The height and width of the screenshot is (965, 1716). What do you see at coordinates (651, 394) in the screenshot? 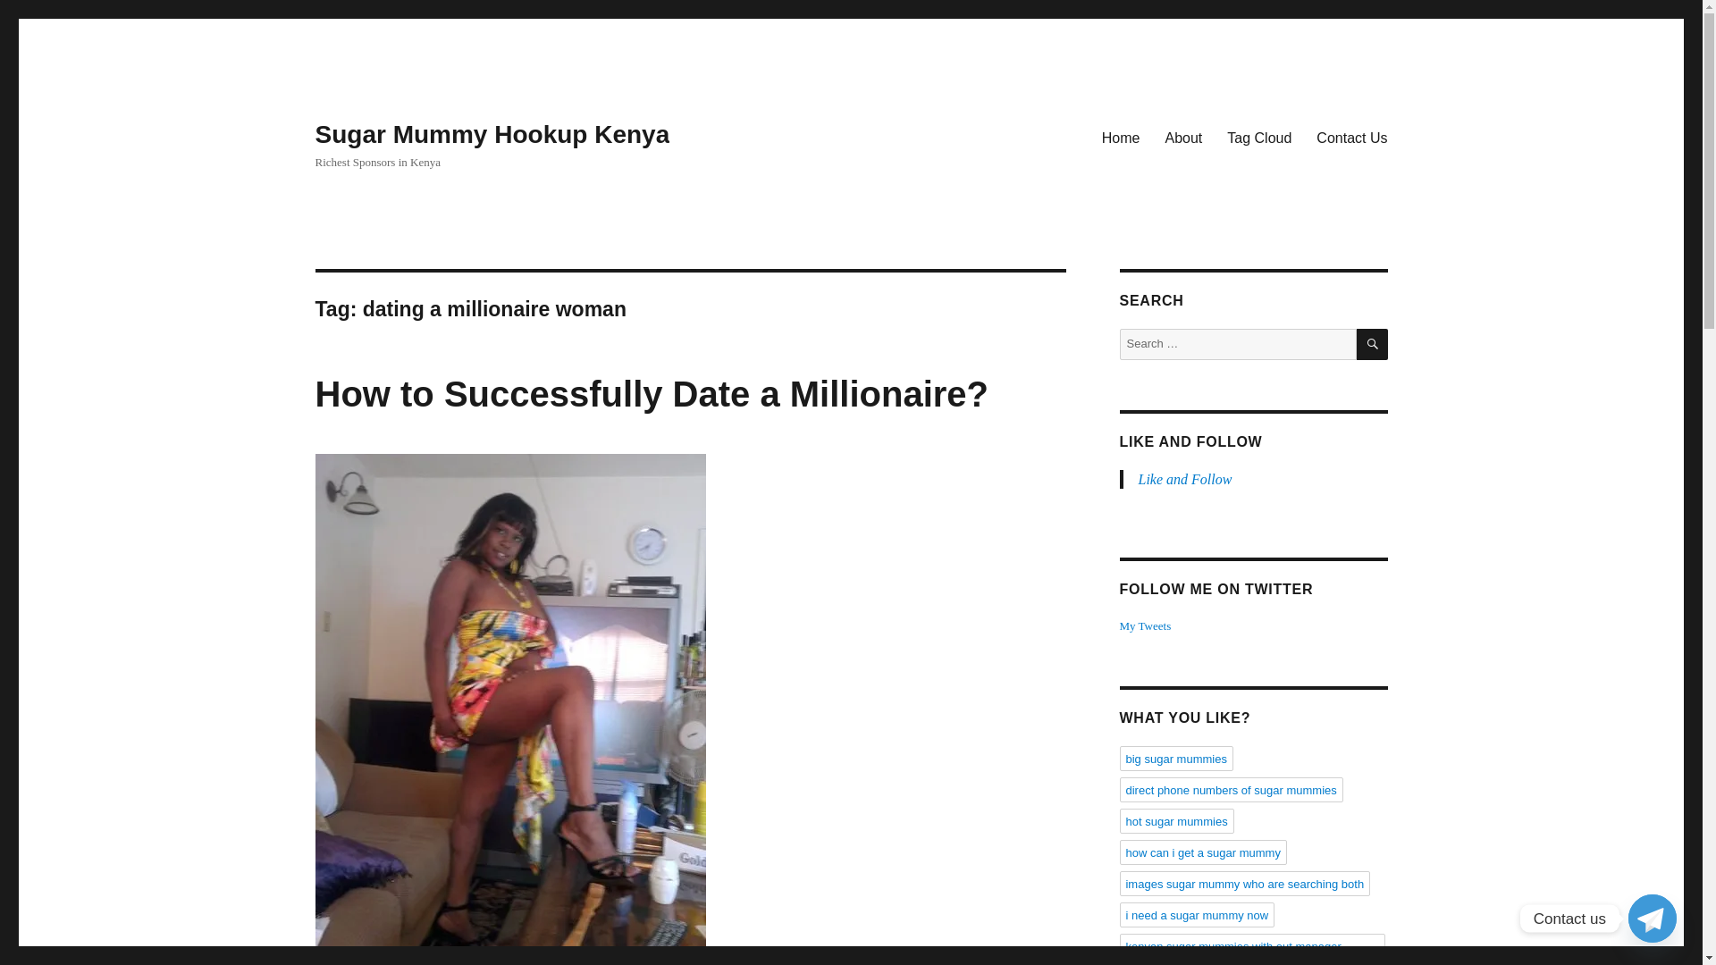
I see `How to Successfully Date a Millionaire?` at bounding box center [651, 394].